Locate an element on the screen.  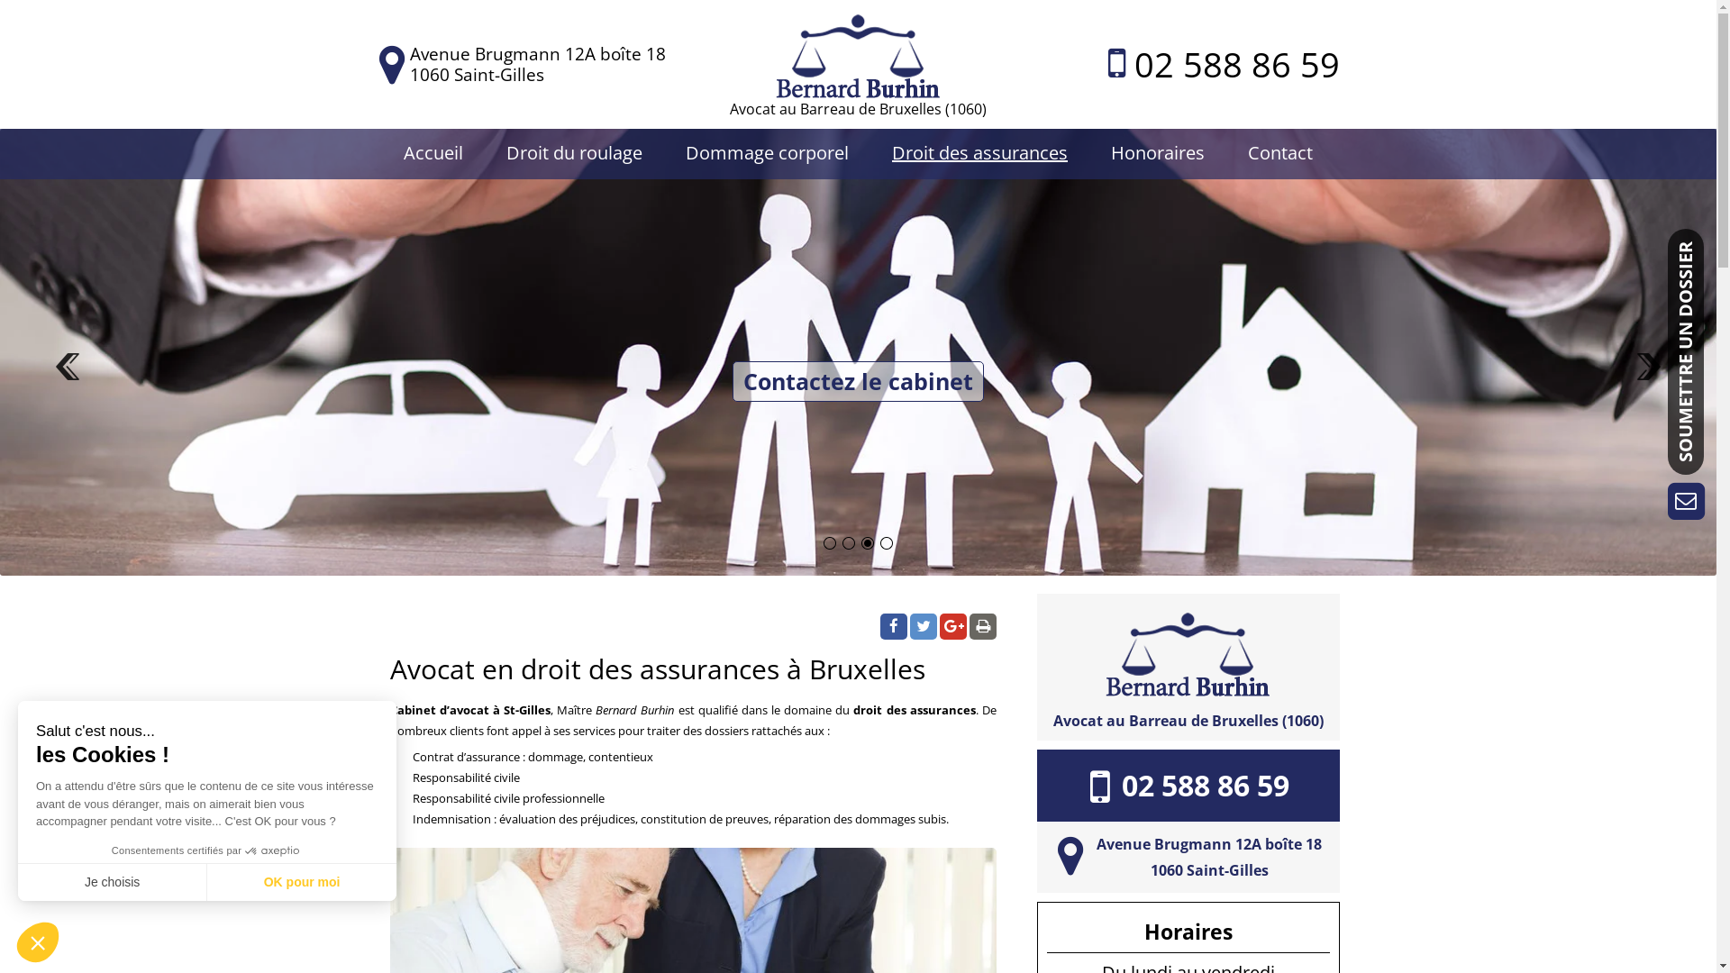
1 is located at coordinates (830, 543).